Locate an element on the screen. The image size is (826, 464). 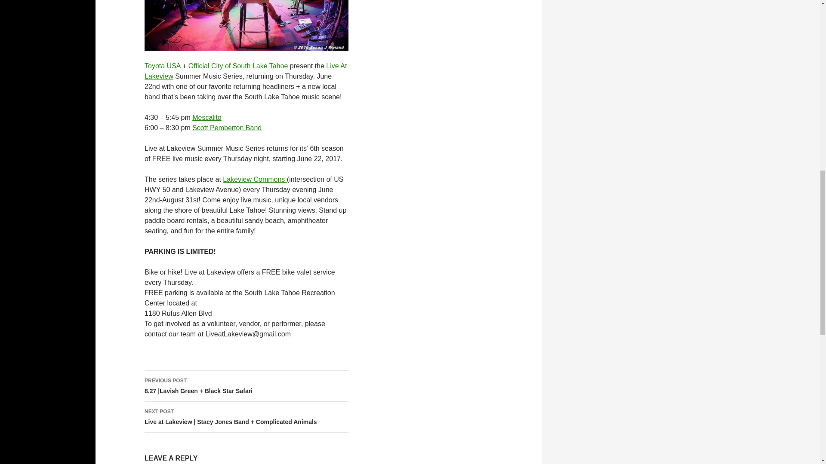
Lakeview Commons  is located at coordinates (255, 179).